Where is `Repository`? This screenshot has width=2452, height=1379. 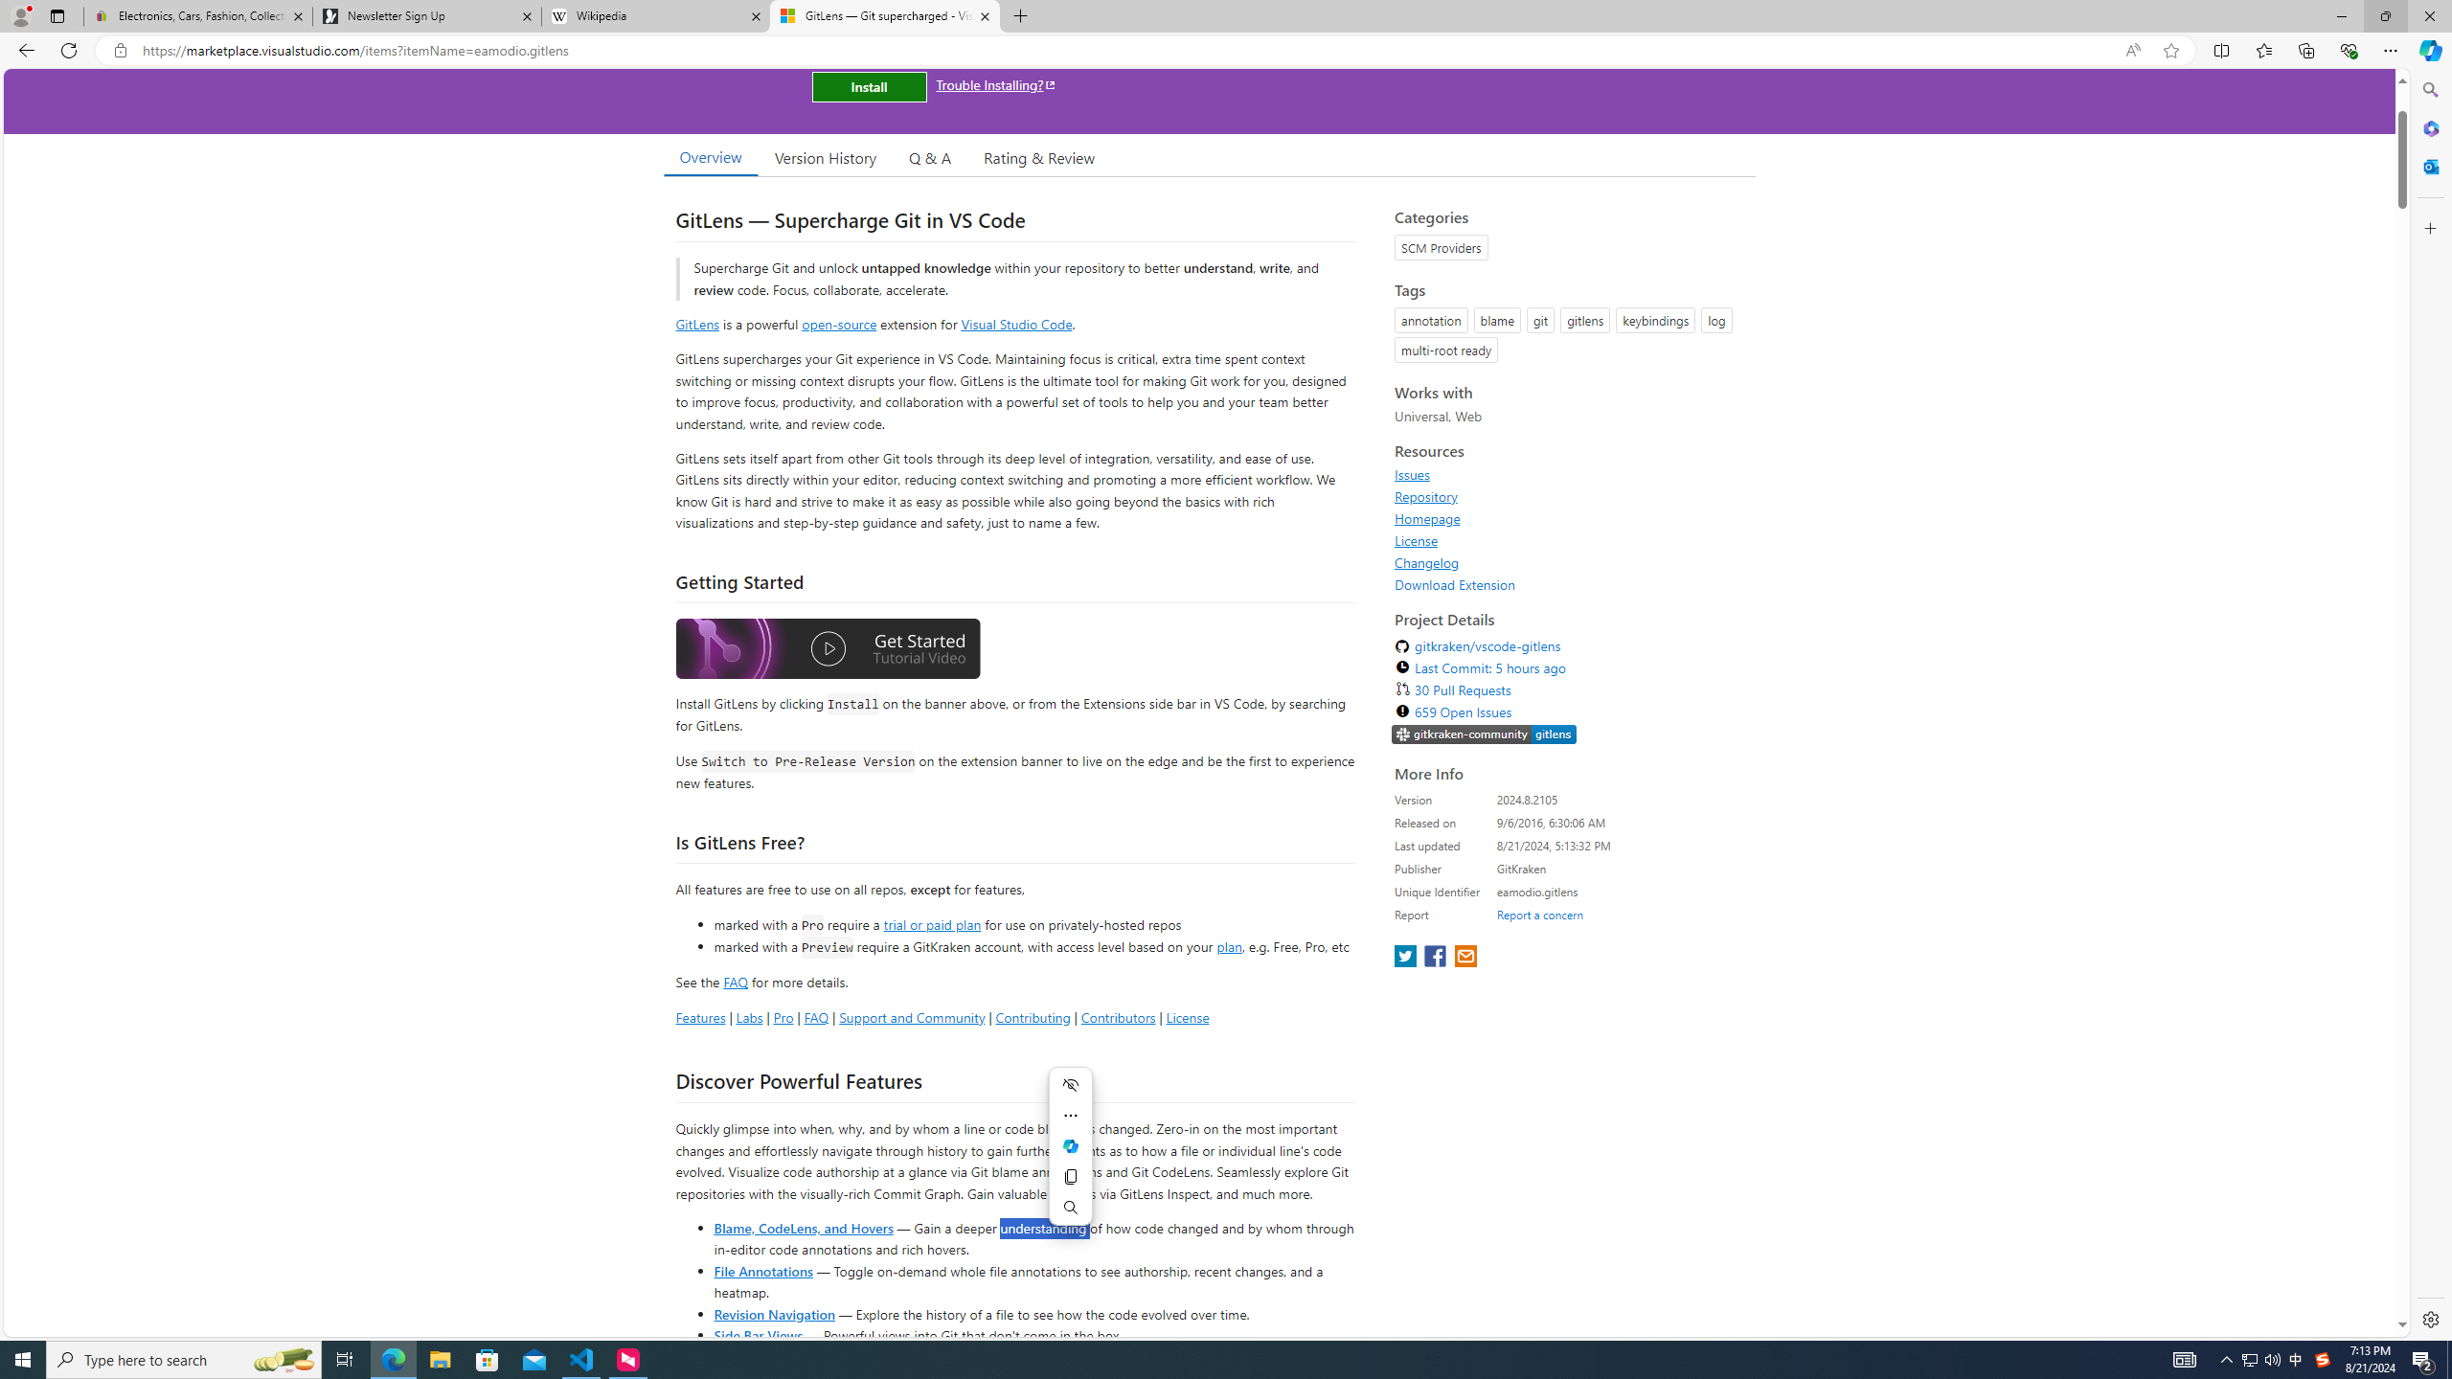 Repository is located at coordinates (1569, 496).